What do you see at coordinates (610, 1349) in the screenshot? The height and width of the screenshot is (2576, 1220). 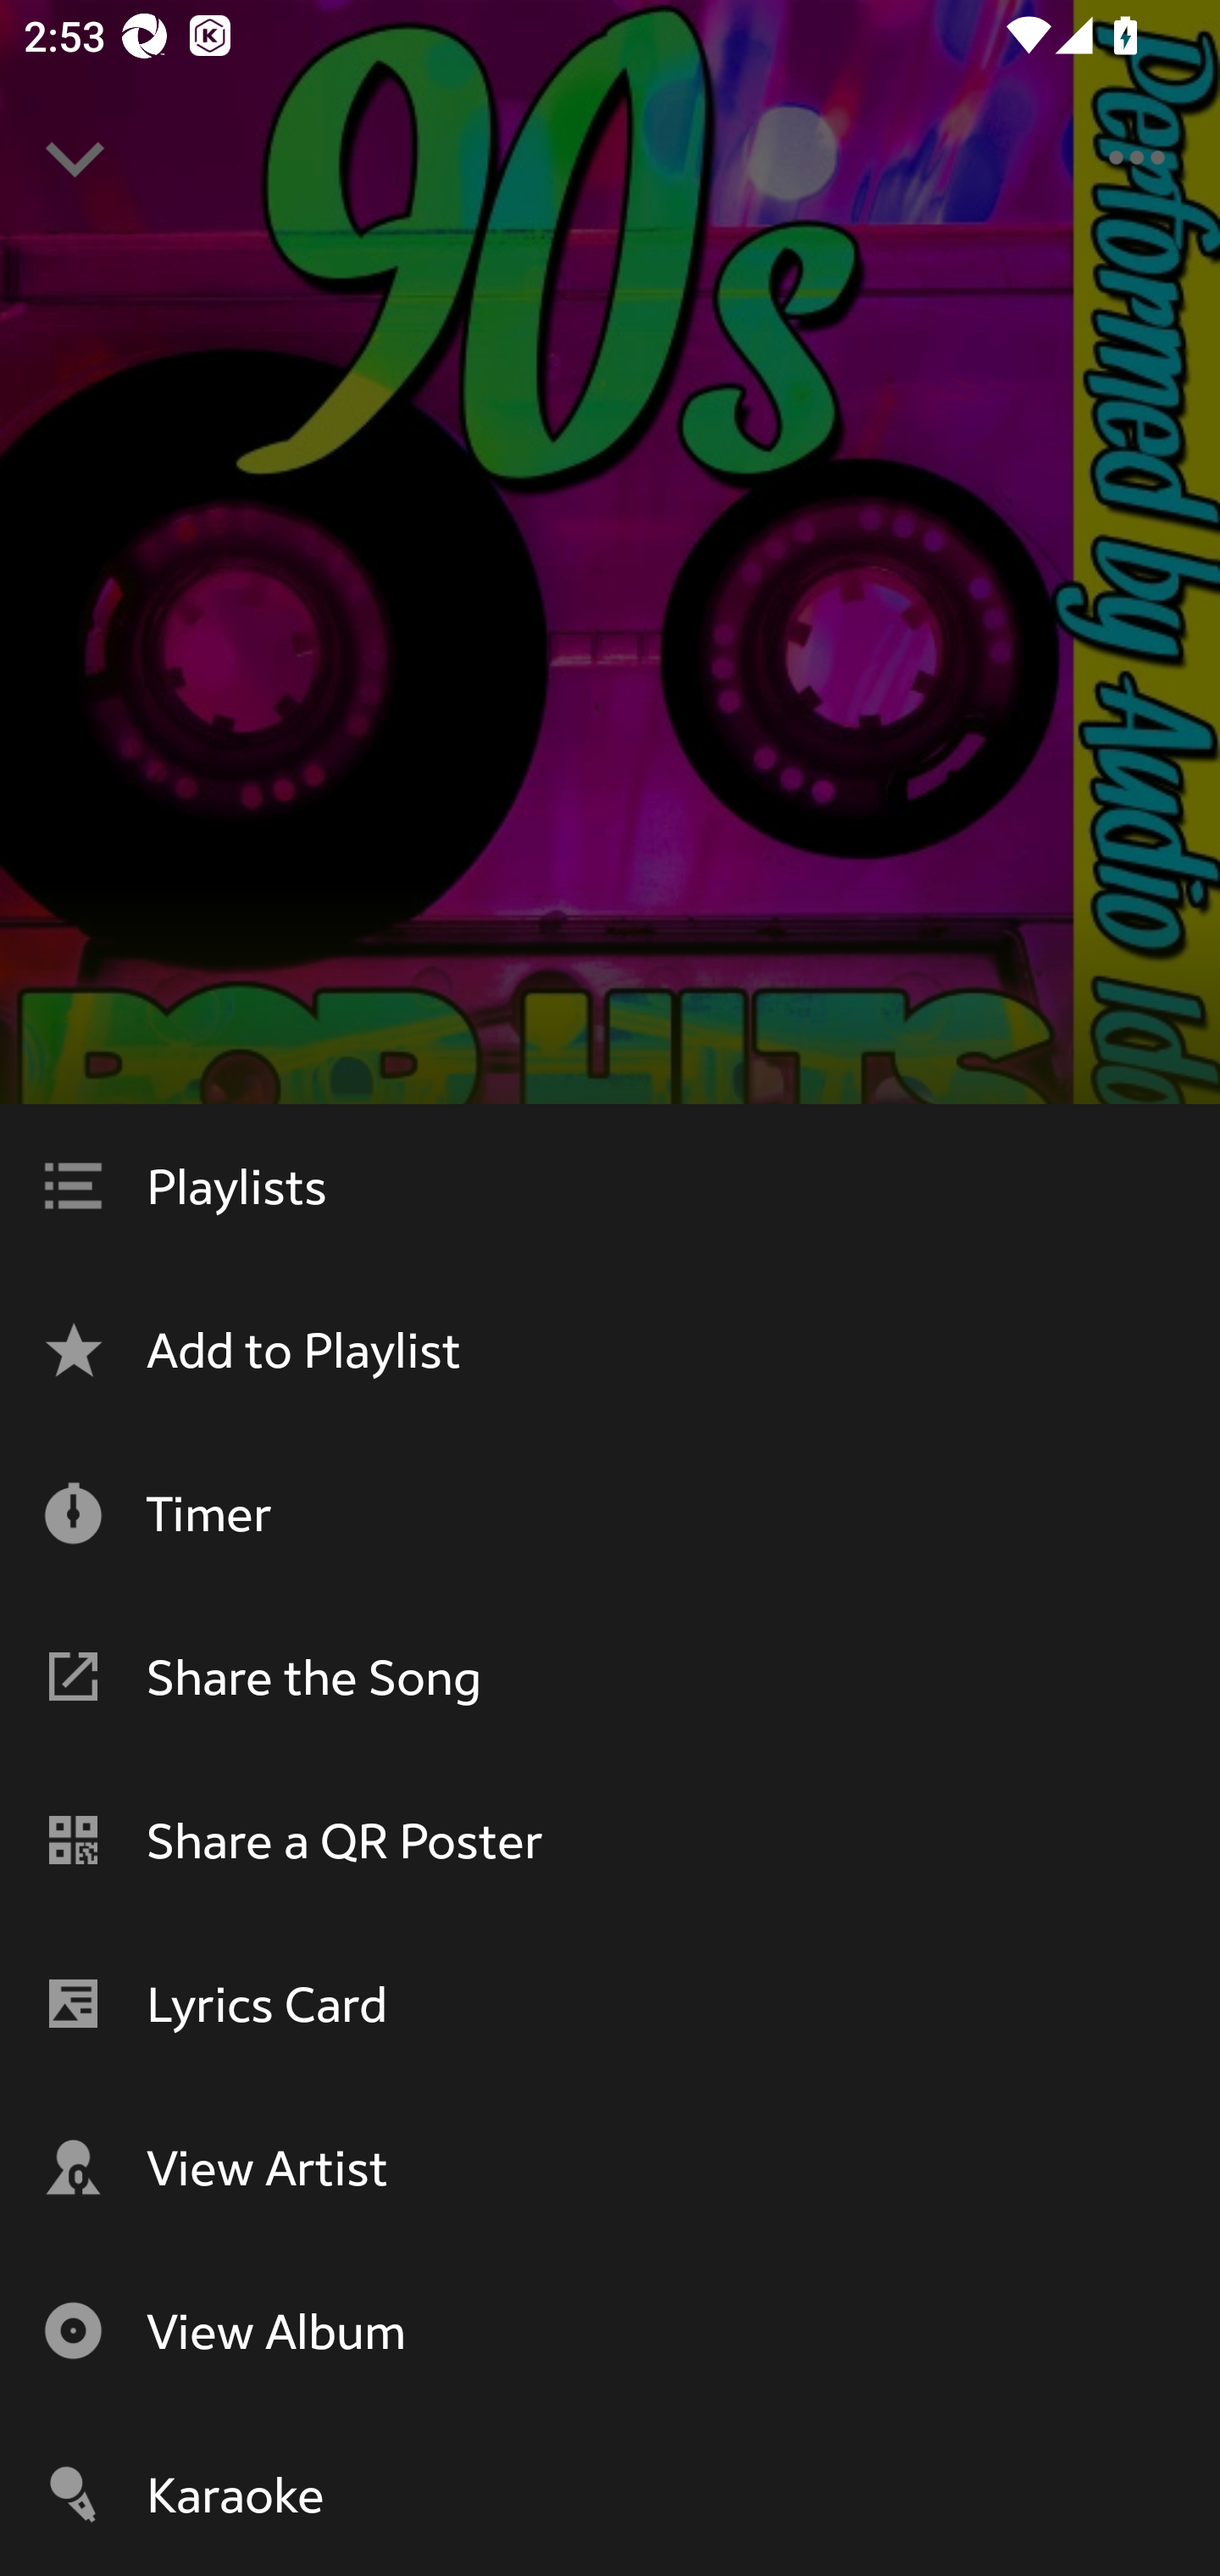 I see `Add to Playlist` at bounding box center [610, 1349].